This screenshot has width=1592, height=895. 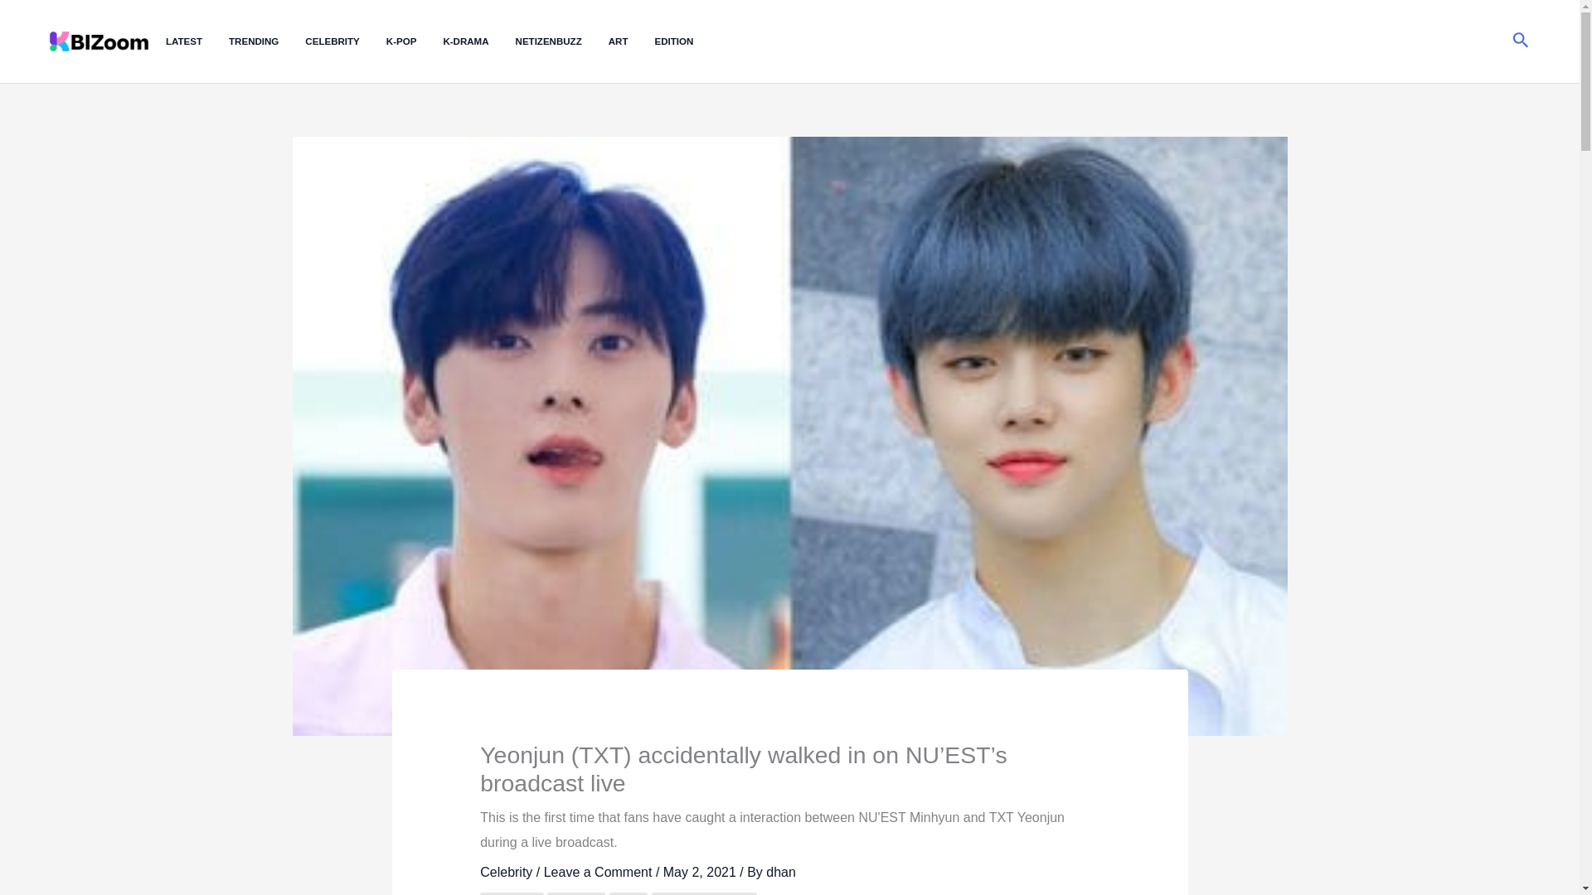 What do you see at coordinates (629, 893) in the screenshot?
I see `TXT` at bounding box center [629, 893].